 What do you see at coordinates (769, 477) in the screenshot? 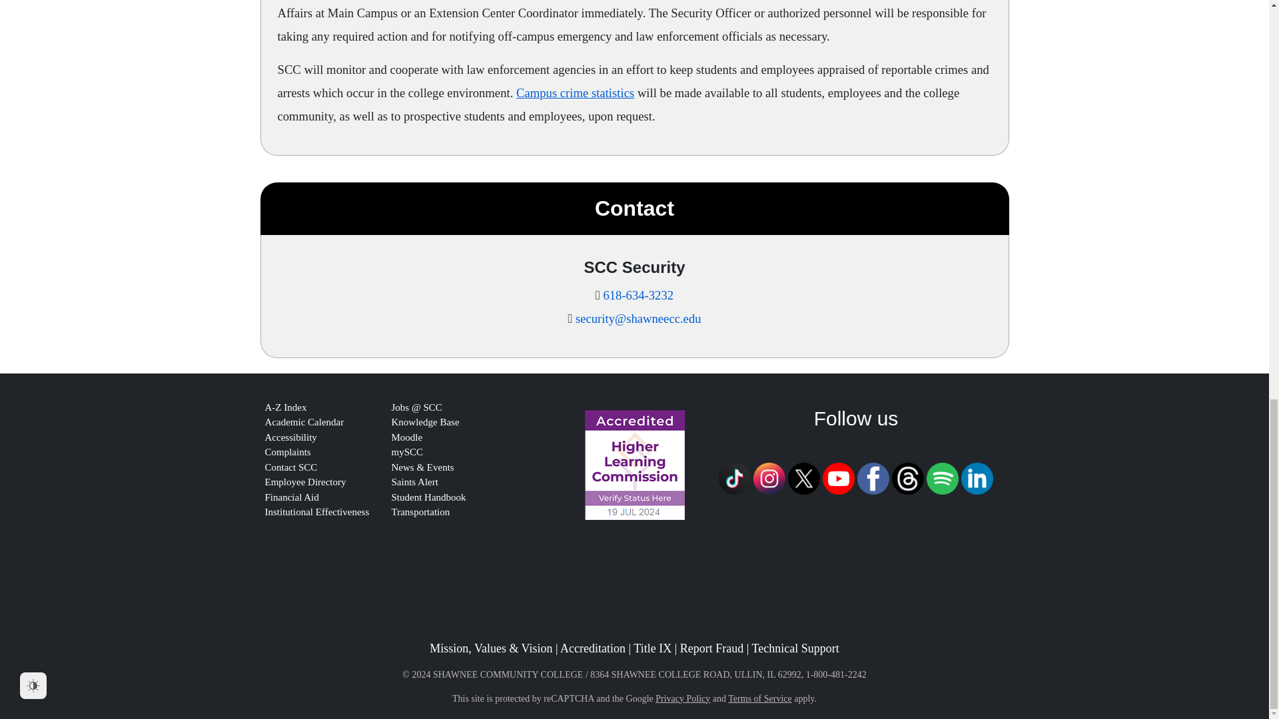
I see `instagram` at bounding box center [769, 477].